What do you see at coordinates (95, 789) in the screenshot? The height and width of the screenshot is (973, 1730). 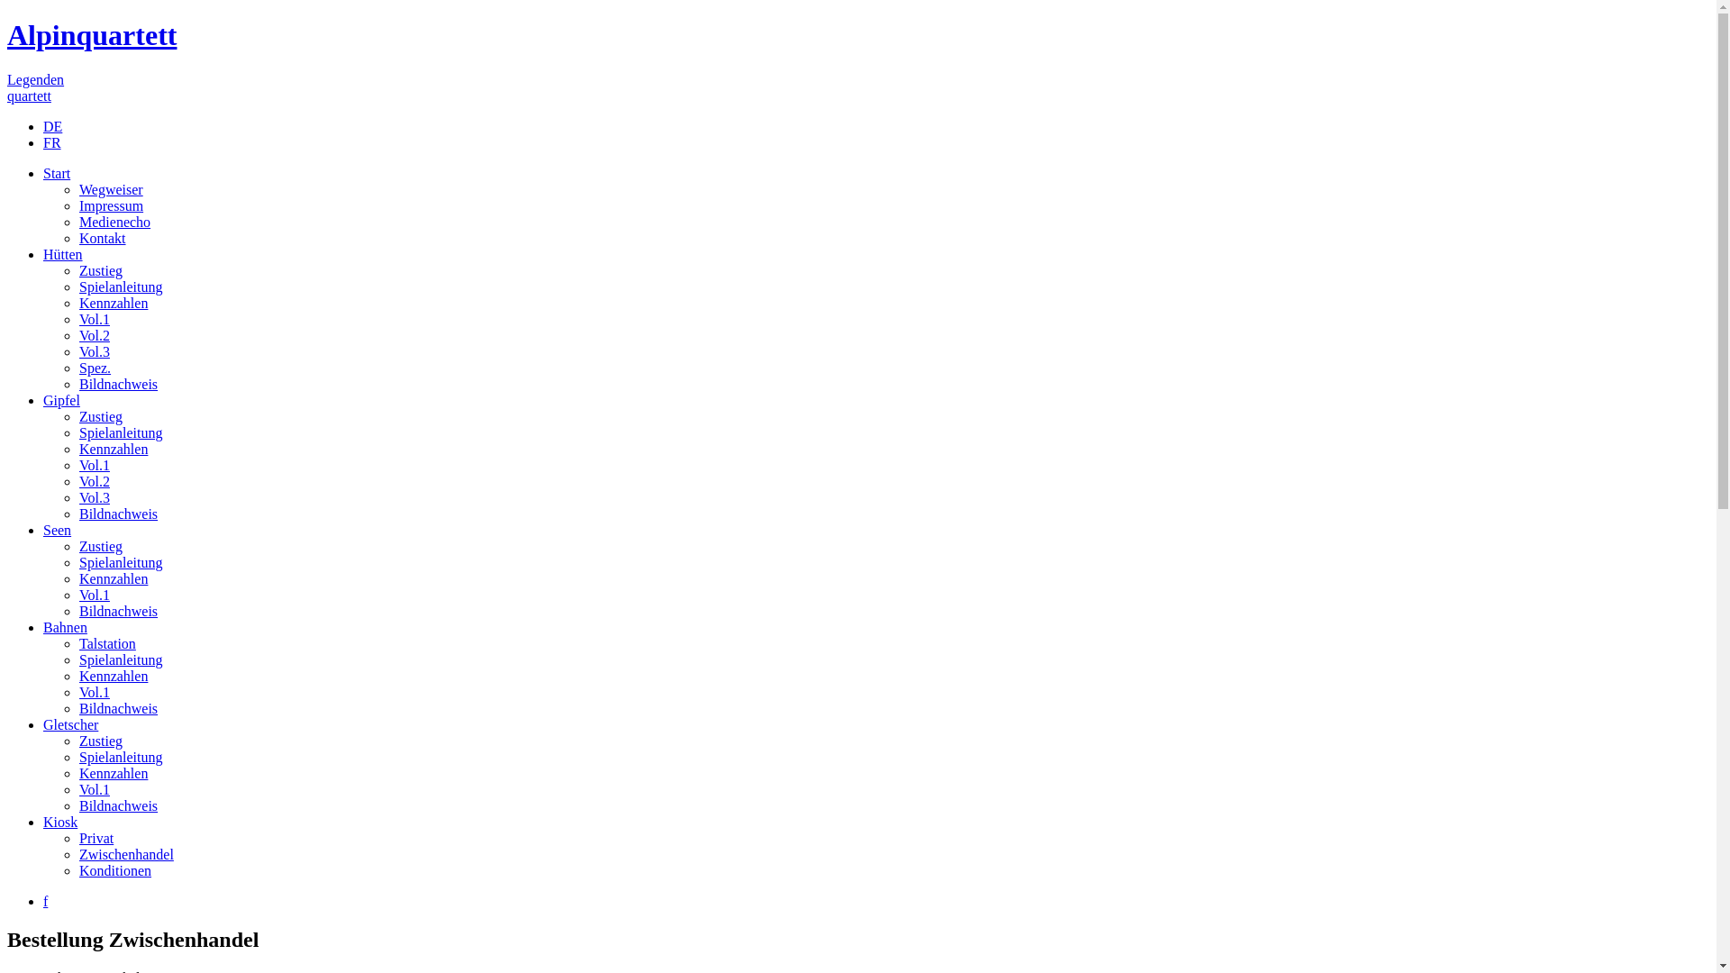 I see `Vol.1` at bounding box center [95, 789].